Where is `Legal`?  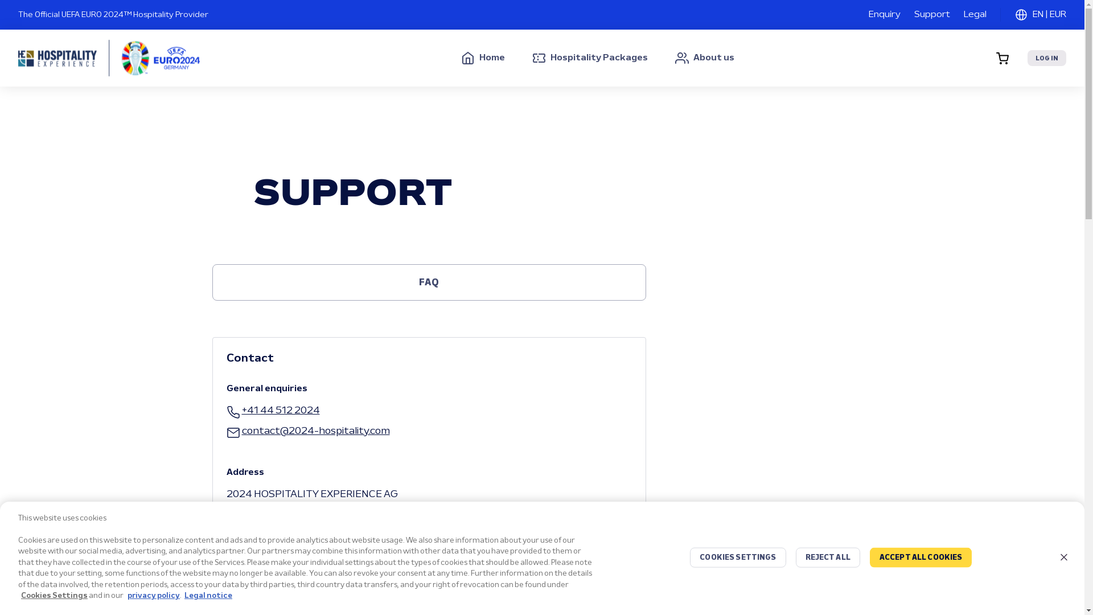
Legal is located at coordinates (975, 15).